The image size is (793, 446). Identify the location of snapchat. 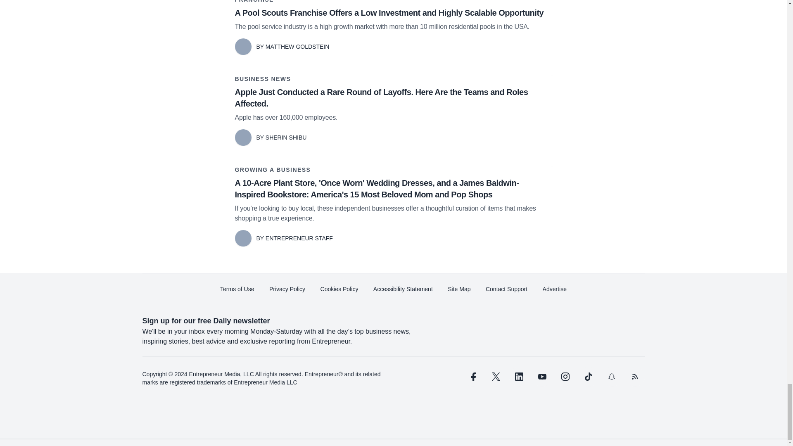
(611, 377).